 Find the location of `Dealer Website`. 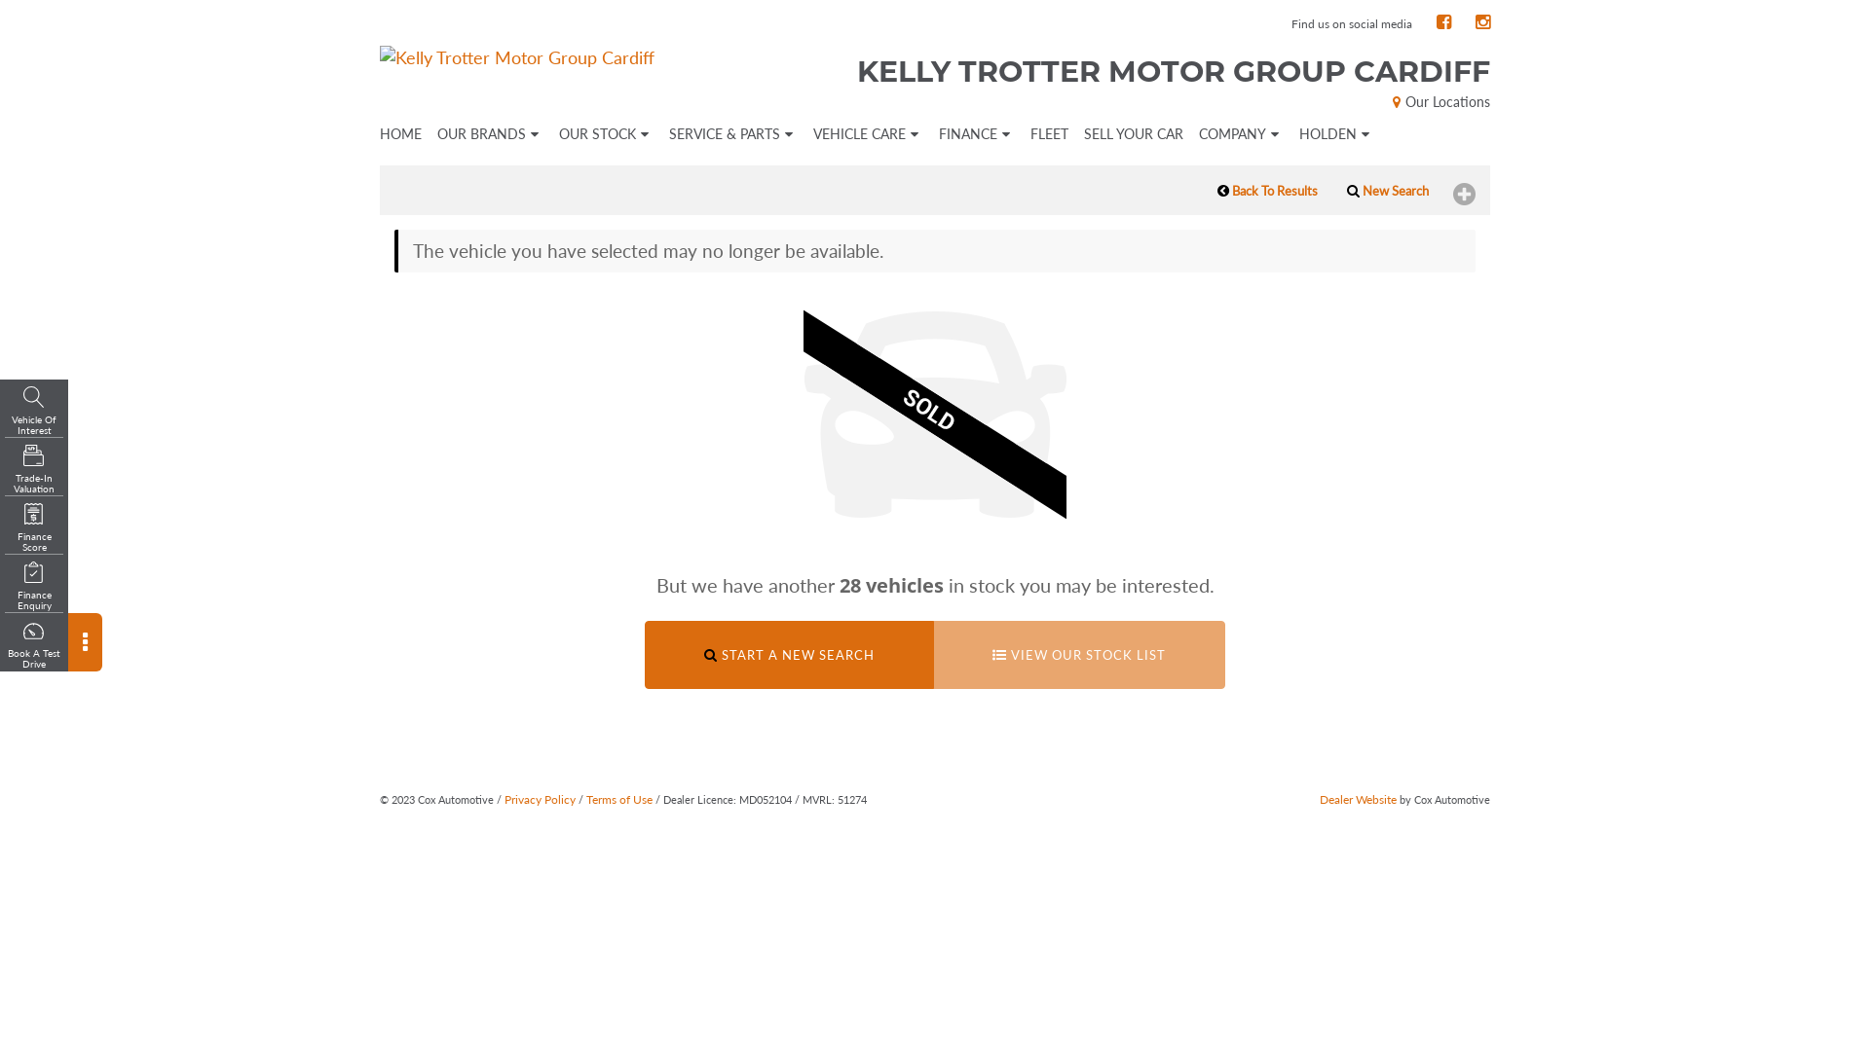

Dealer Website is located at coordinates (1358, 800).